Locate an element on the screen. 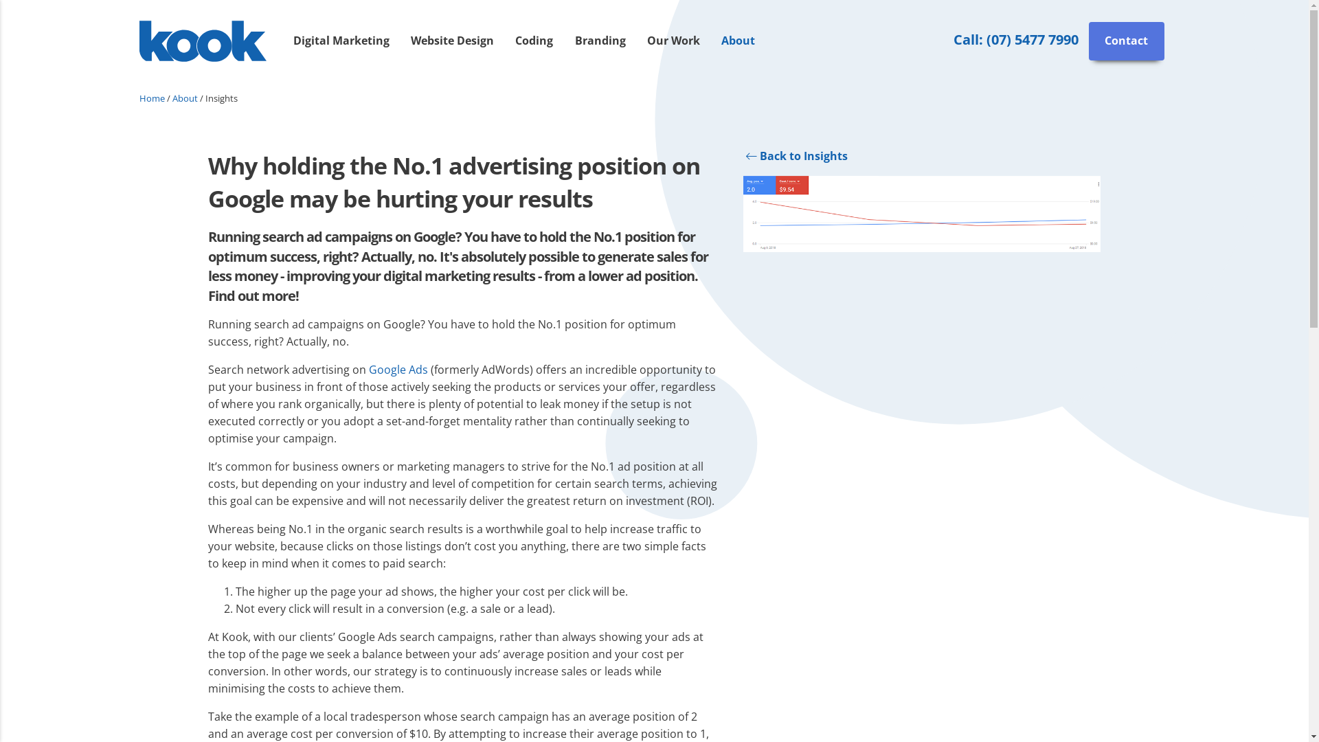 The height and width of the screenshot is (742, 1319). Google Ads is located at coordinates (398, 370).